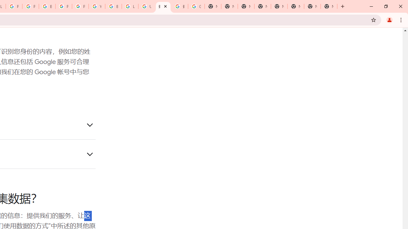  What do you see at coordinates (196, 6) in the screenshot?
I see `Google Images` at bounding box center [196, 6].